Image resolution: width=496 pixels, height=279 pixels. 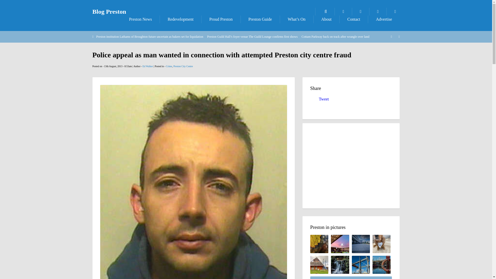 I want to click on Crime, so click(x=169, y=66).